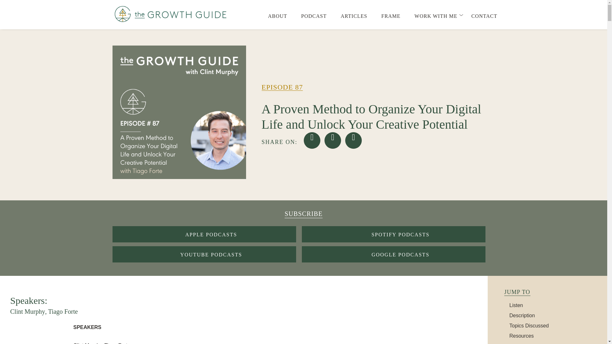 The image size is (612, 344). Describe the element at coordinates (354, 17) in the screenshot. I see `ARTICLES` at that location.